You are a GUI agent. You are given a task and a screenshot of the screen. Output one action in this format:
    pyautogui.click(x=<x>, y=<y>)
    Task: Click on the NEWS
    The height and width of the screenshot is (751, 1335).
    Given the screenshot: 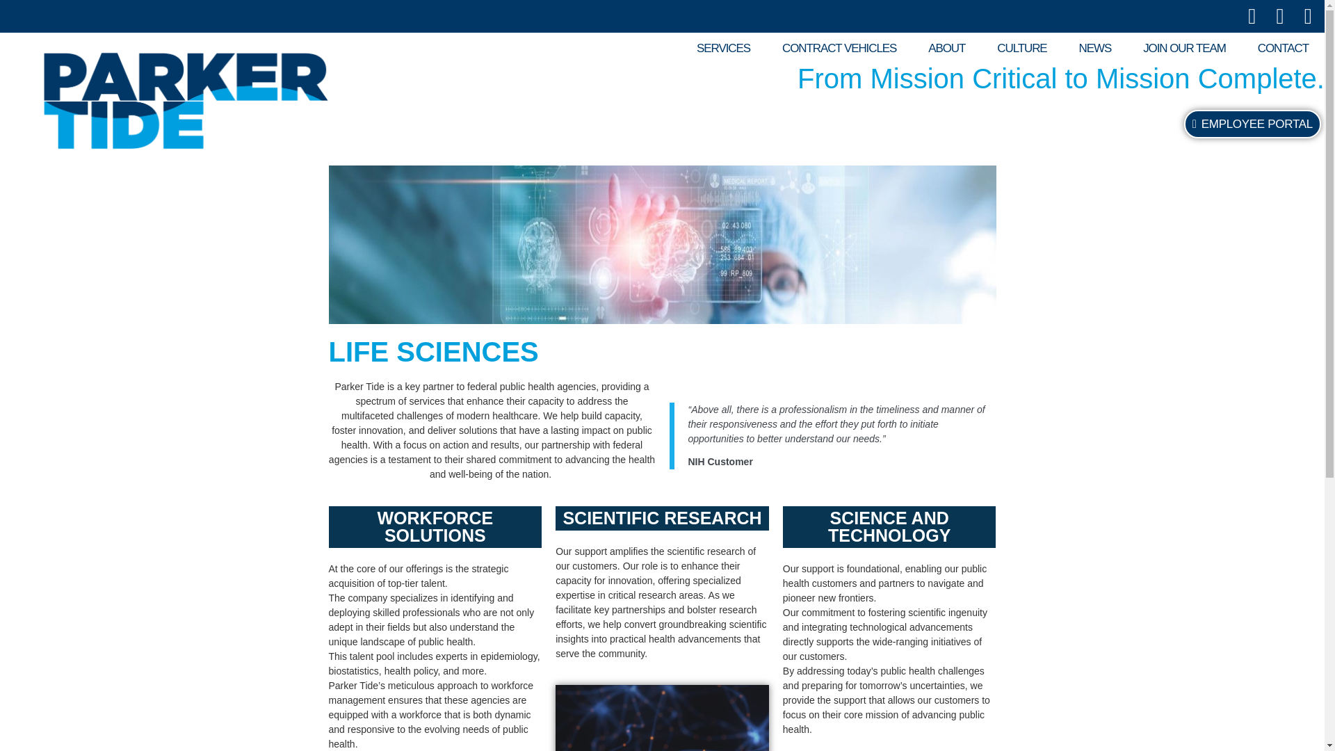 What is the action you would take?
    pyautogui.click(x=1095, y=49)
    